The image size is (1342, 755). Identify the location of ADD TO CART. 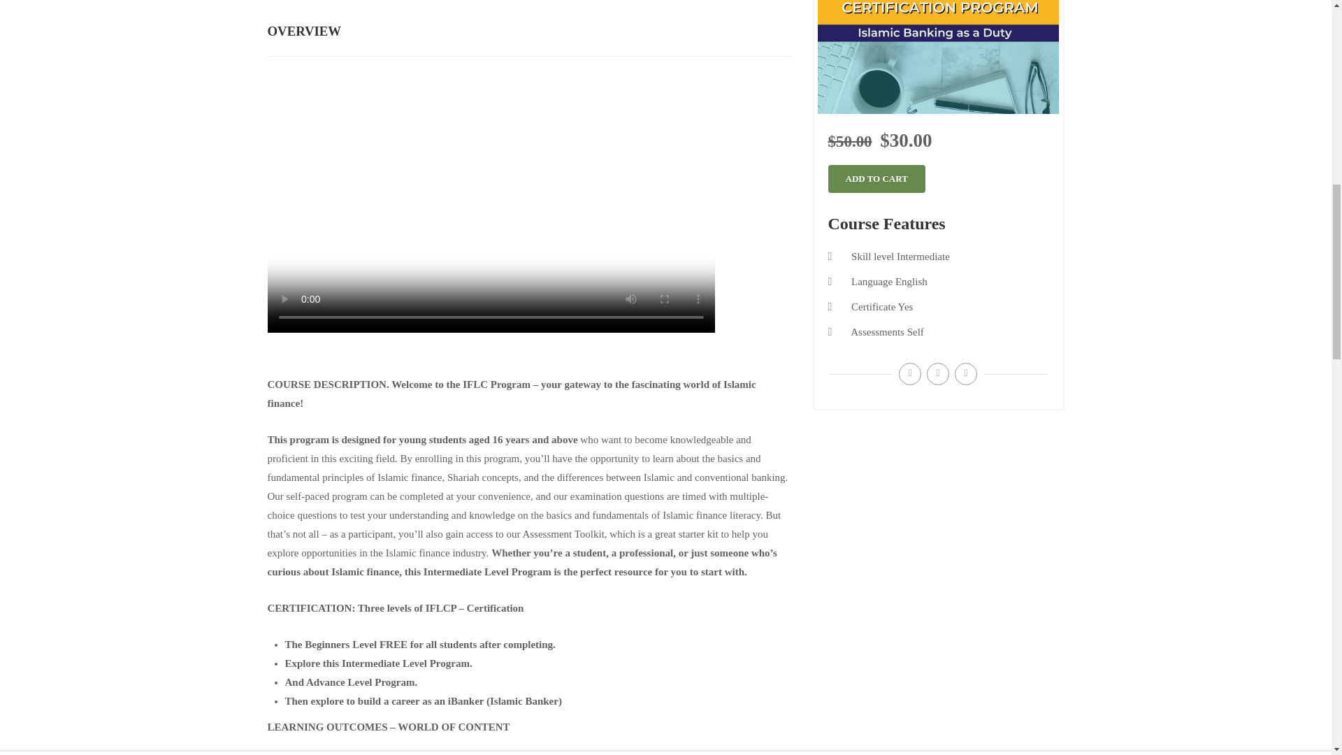
(1015, 17).